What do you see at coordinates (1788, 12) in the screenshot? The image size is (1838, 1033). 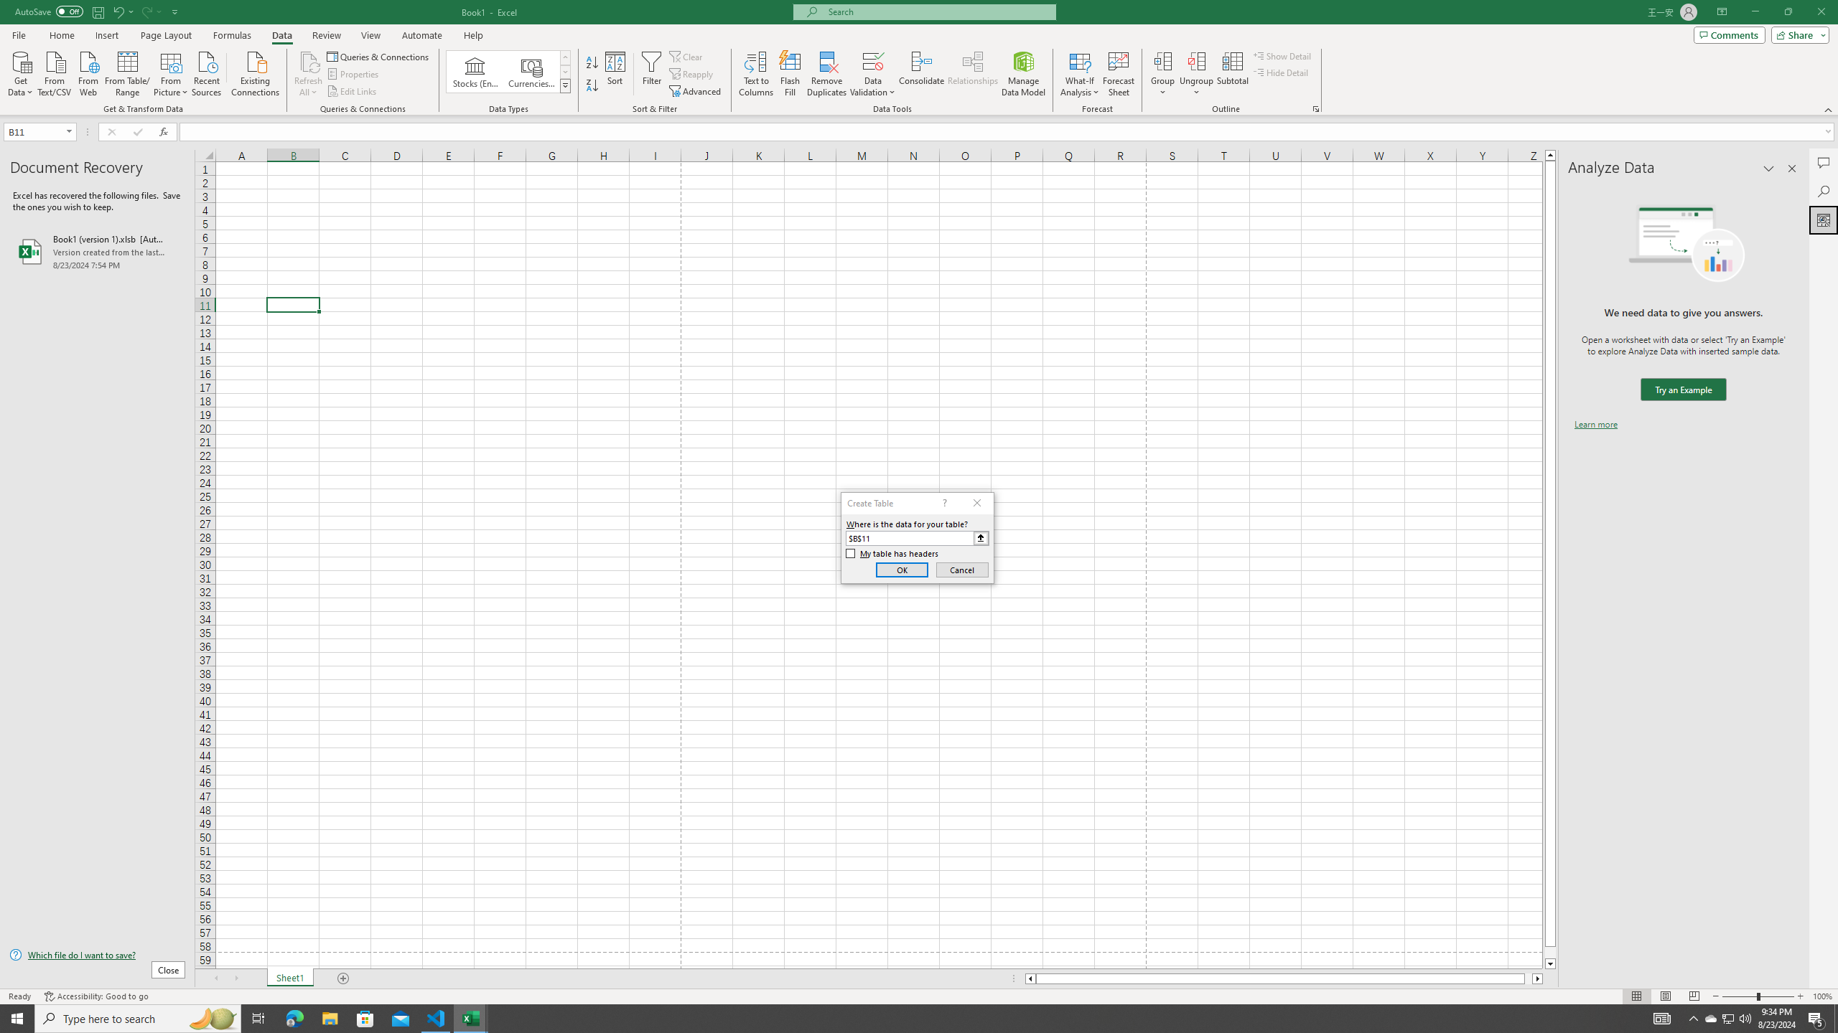 I see `Restore Down` at bounding box center [1788, 12].